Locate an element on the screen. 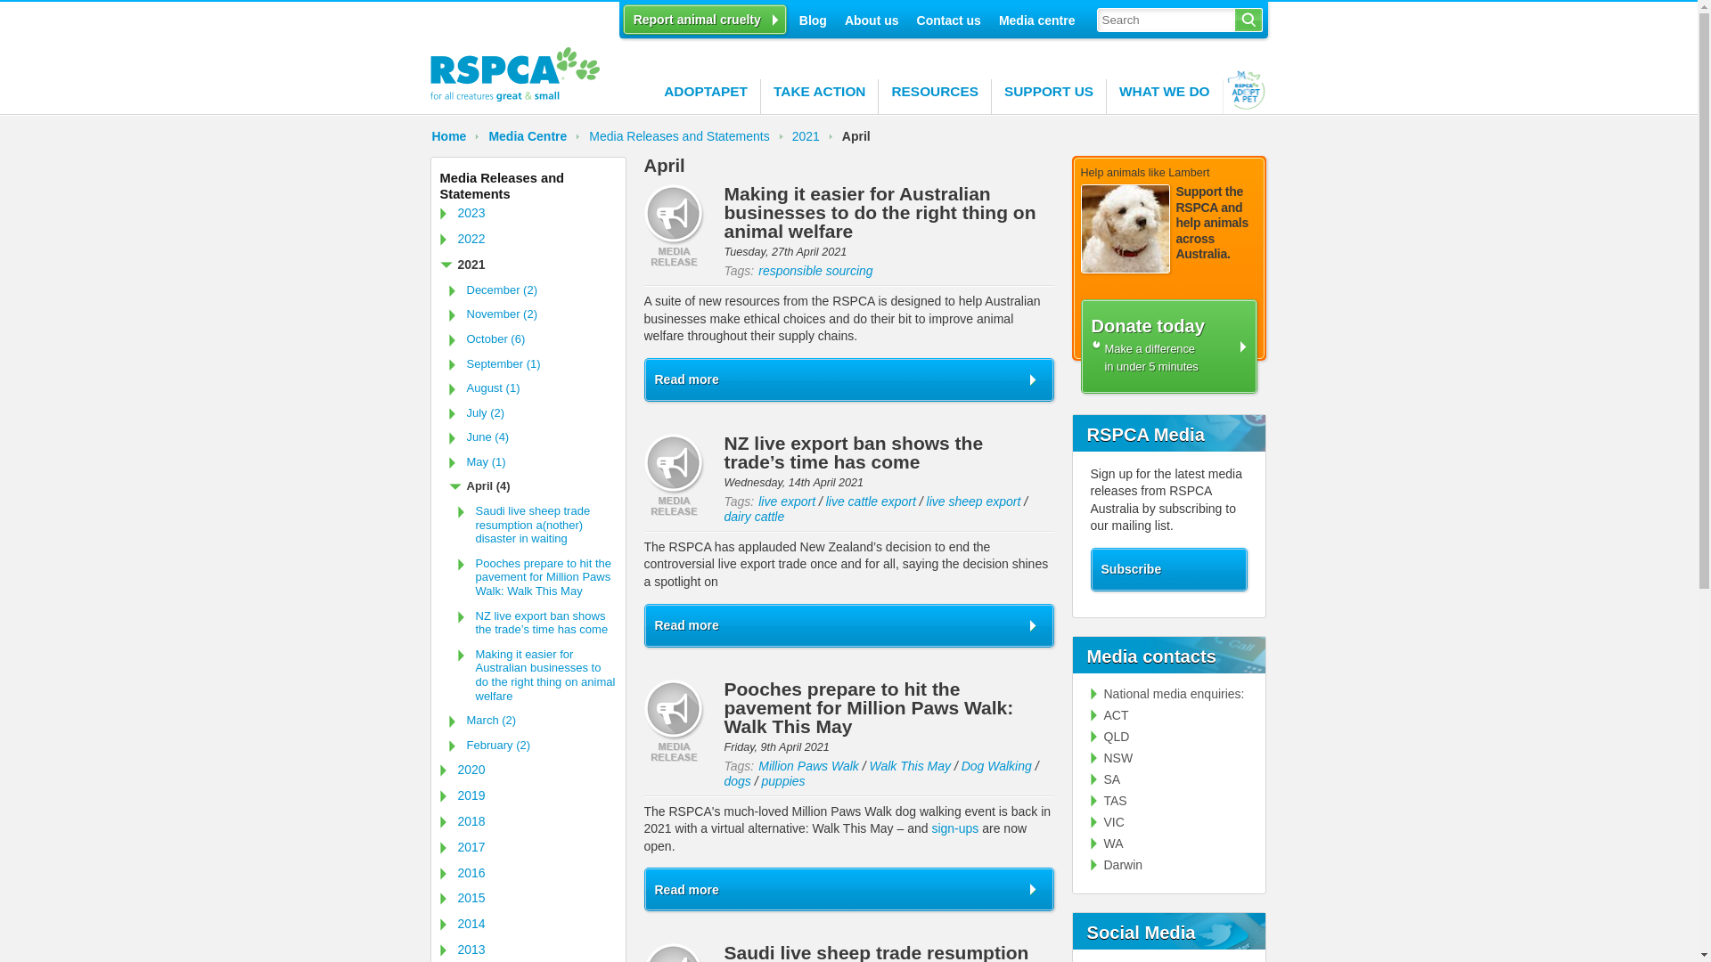 This screenshot has height=962, width=1711. About us is located at coordinates (872, 19).